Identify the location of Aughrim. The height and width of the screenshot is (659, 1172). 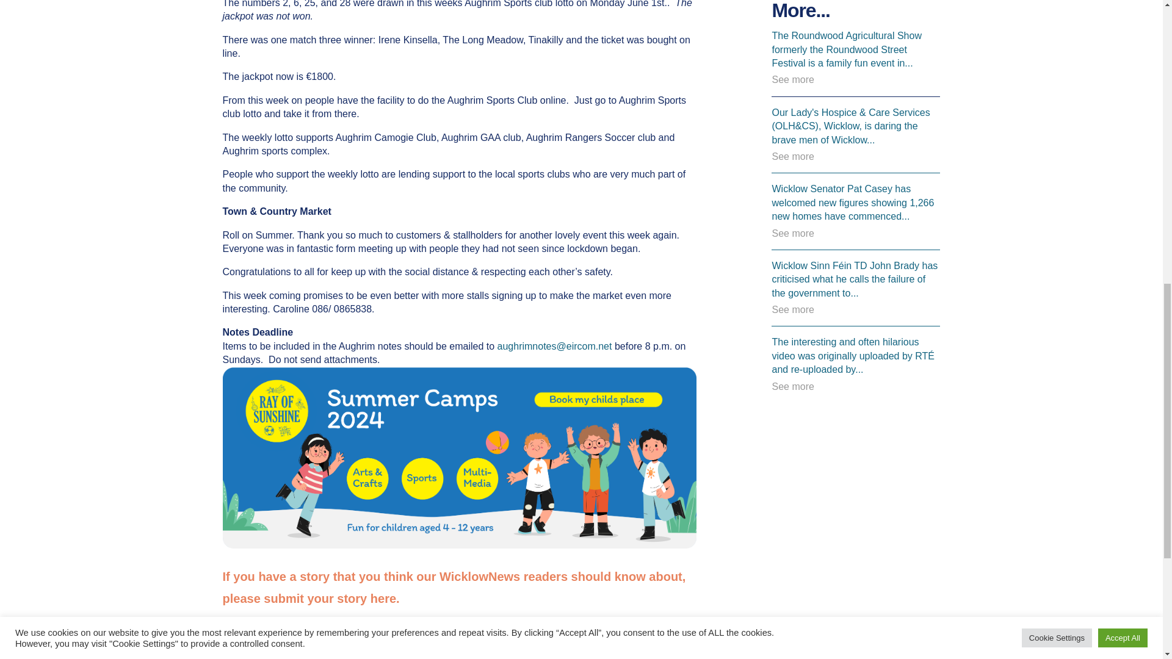
(248, 638).